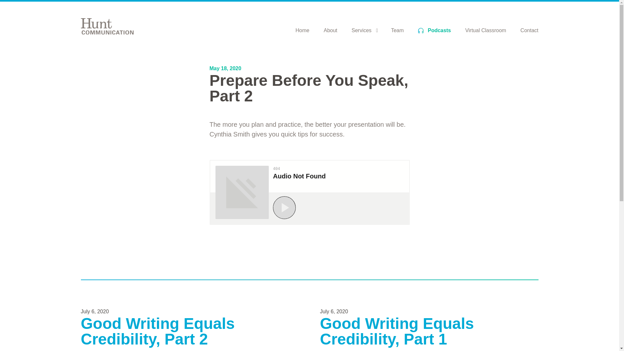 The width and height of the screenshot is (624, 351). I want to click on Virtual Classroom, so click(486, 31).